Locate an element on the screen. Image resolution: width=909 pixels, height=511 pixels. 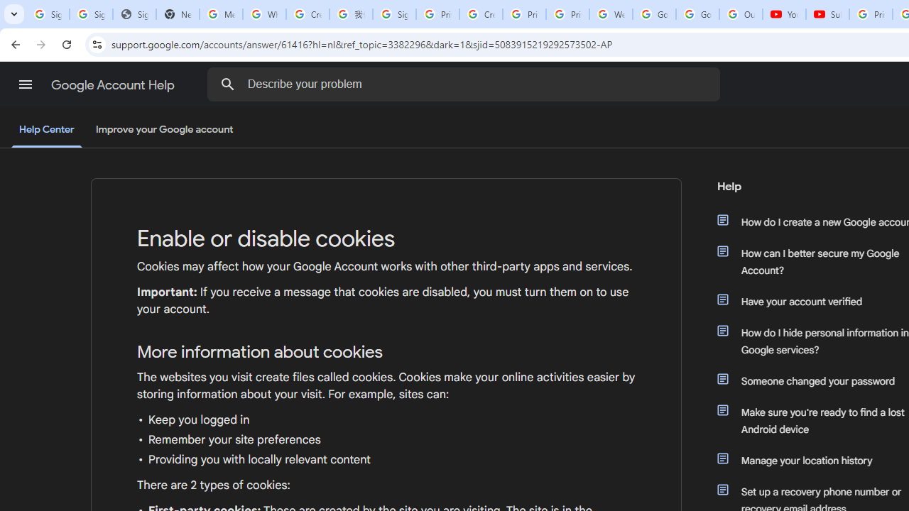
Improve your Google account is located at coordinates (164, 130).